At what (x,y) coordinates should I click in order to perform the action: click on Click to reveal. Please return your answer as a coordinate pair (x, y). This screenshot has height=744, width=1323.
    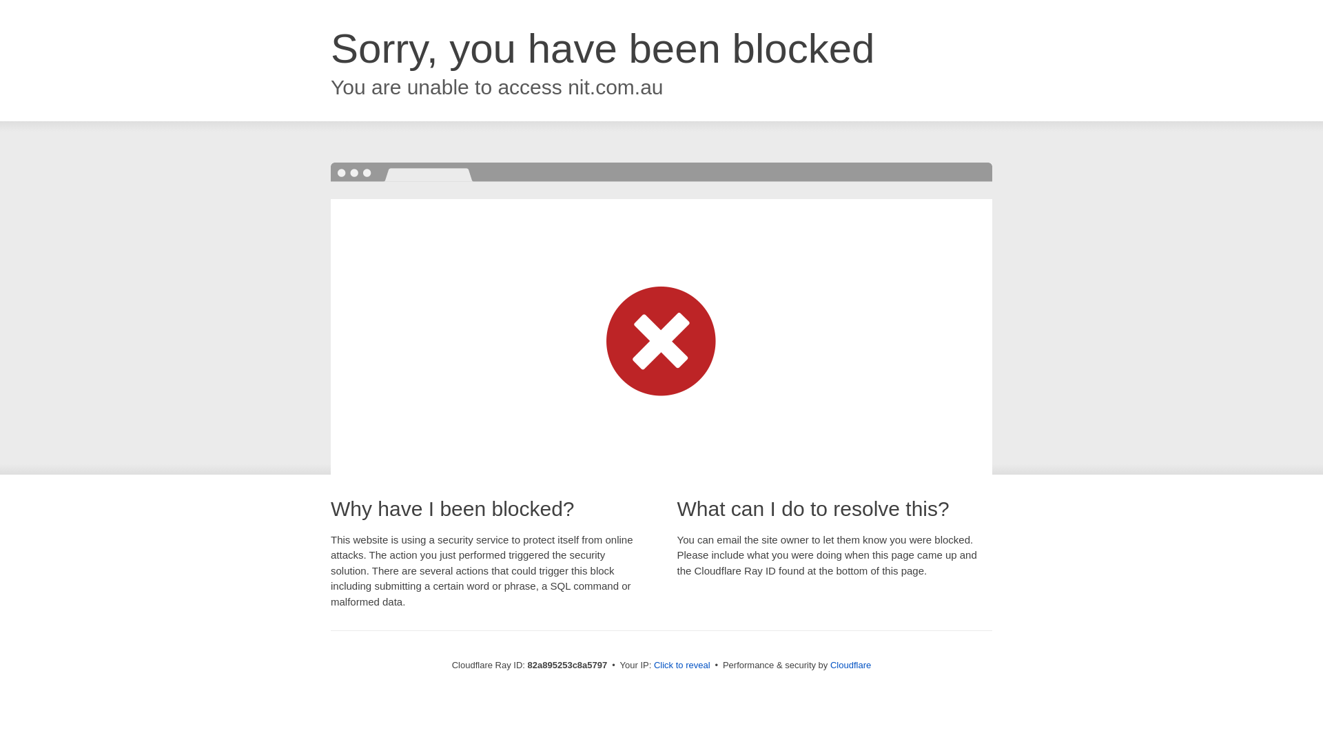
    Looking at the image, I should click on (682, 665).